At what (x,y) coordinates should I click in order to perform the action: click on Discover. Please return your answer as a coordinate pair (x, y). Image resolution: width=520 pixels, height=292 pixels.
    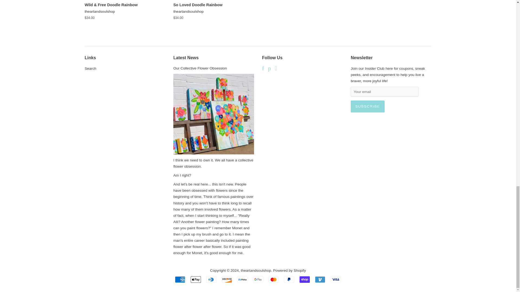
    Looking at the image, I should click on (227, 280).